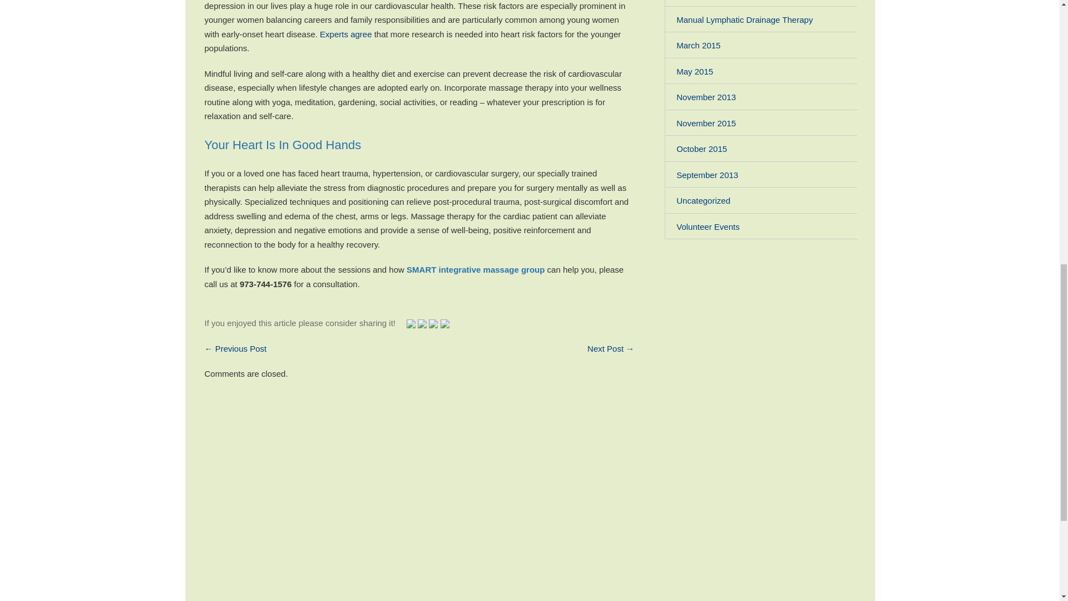 The width and height of the screenshot is (1068, 601). Describe the element at coordinates (411, 323) in the screenshot. I see `Tweet this!` at that location.